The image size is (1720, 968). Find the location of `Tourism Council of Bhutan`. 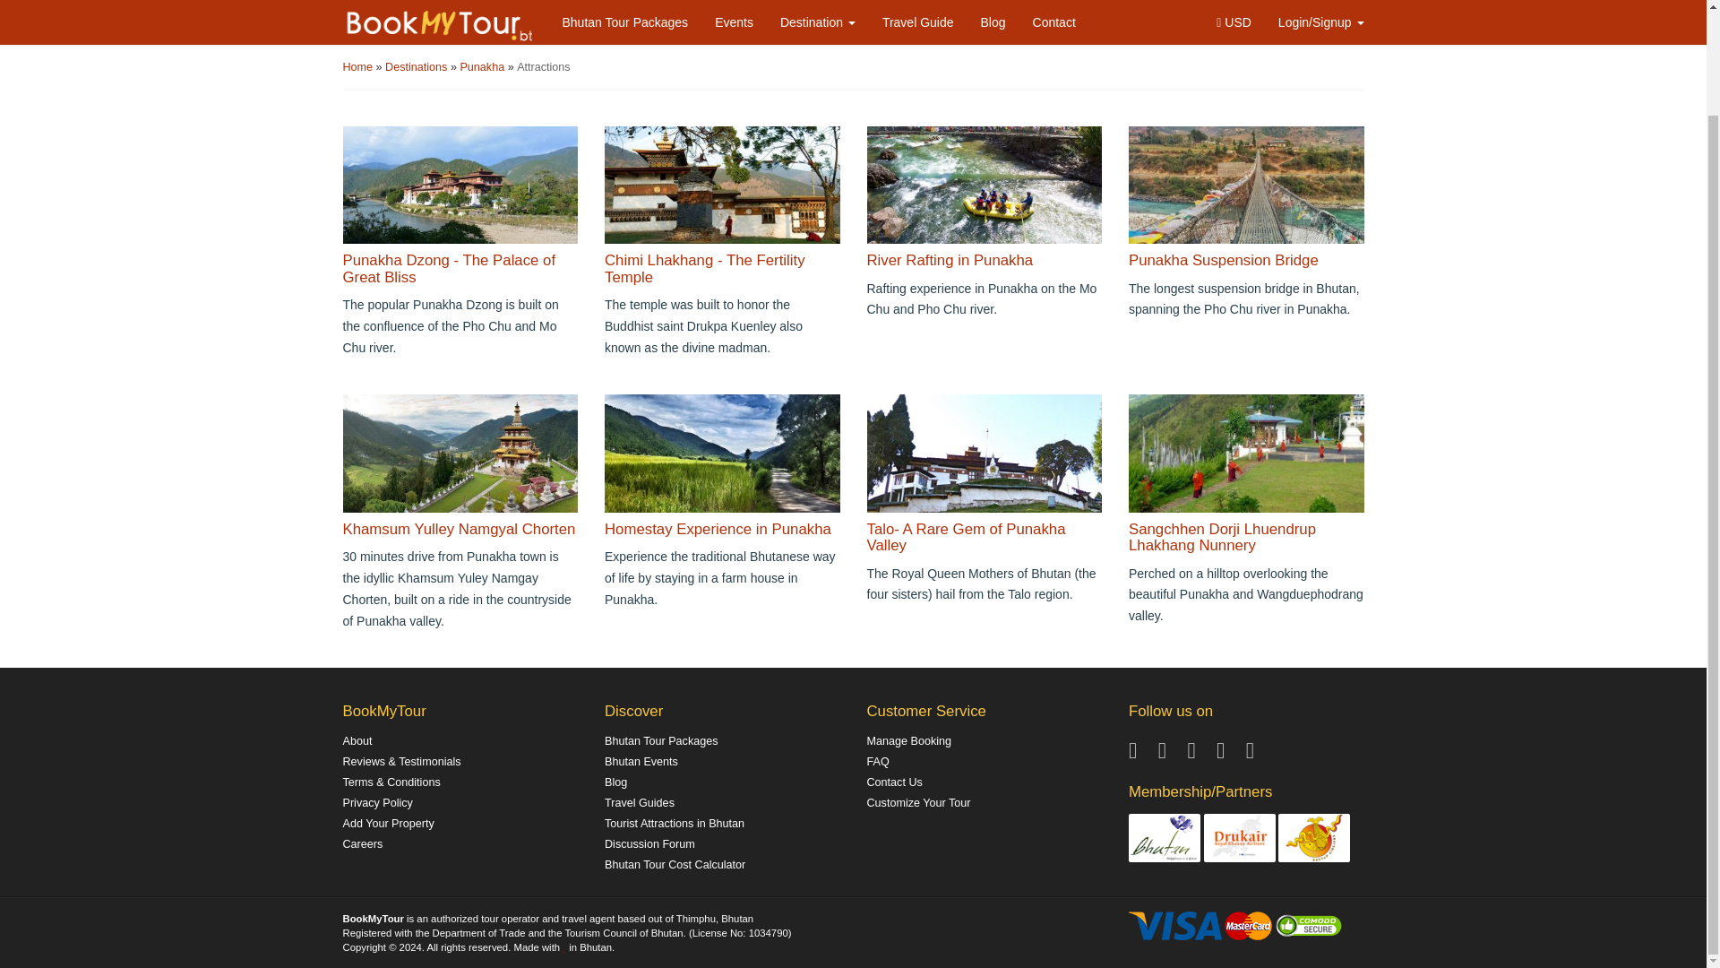

Tourism Council of Bhutan is located at coordinates (1165, 836).